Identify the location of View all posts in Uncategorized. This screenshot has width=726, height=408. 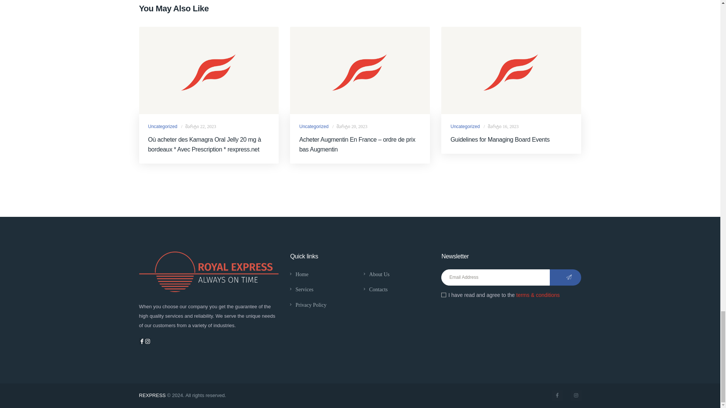
(163, 127).